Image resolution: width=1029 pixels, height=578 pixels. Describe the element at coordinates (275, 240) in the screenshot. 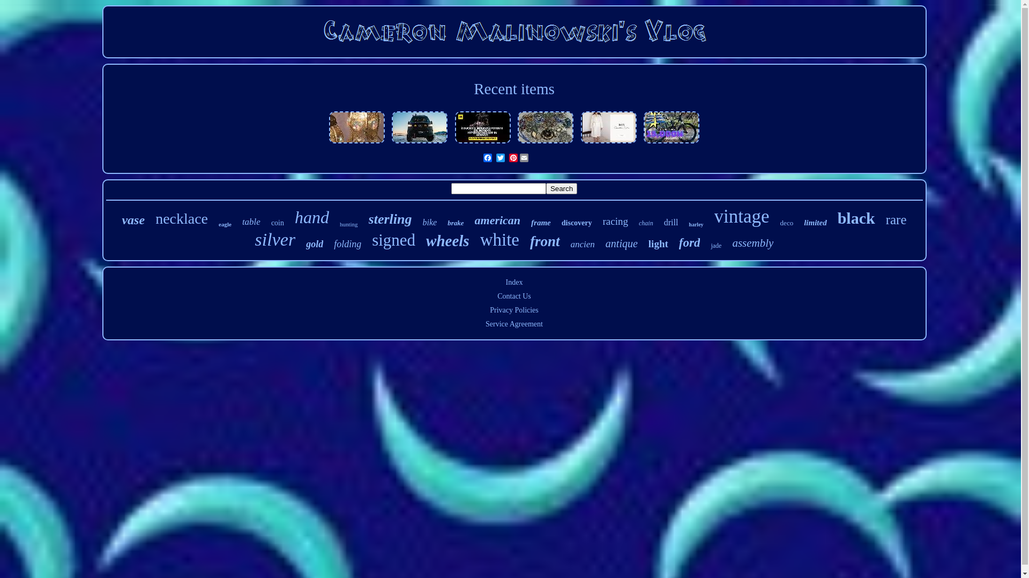

I see `silver` at that location.